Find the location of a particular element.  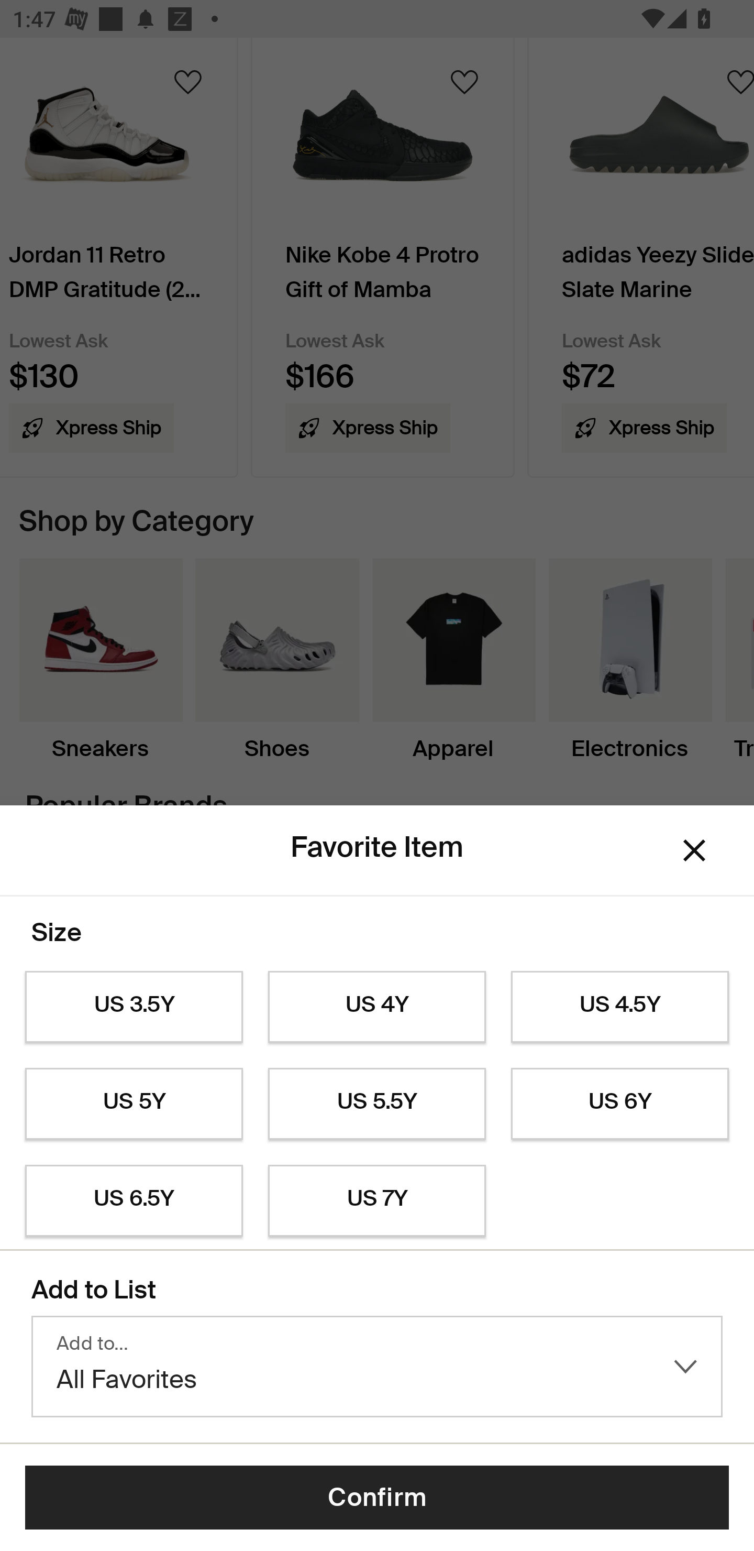

US 6.5Y is located at coordinates (134, 1201).